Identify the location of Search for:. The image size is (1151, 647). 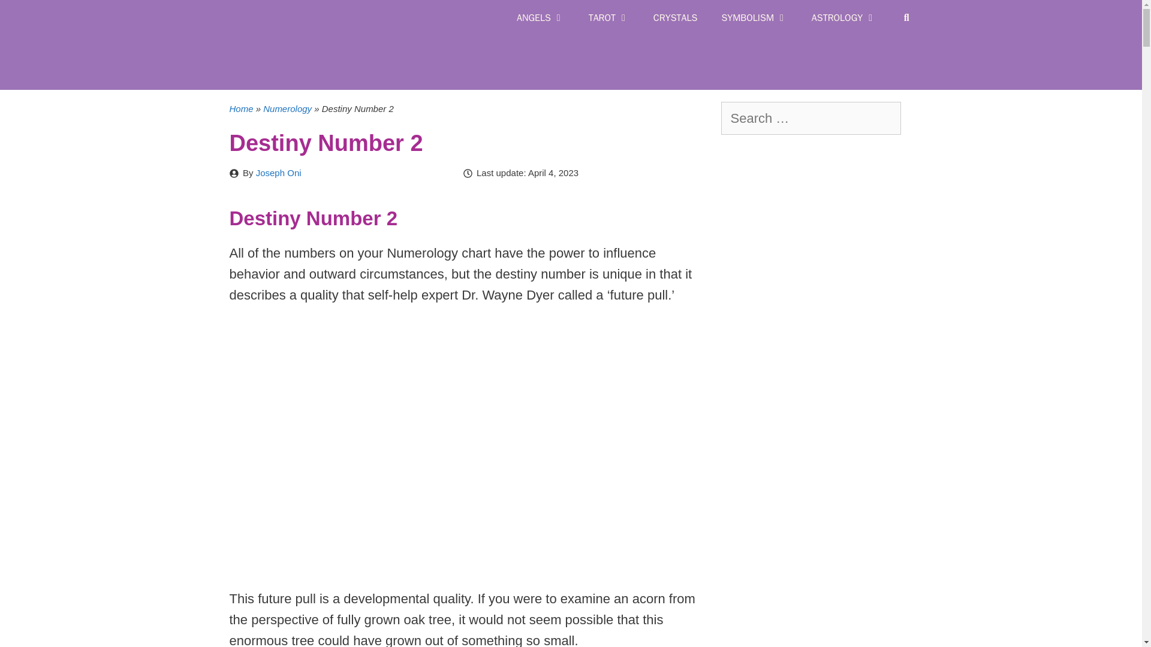
(810, 117).